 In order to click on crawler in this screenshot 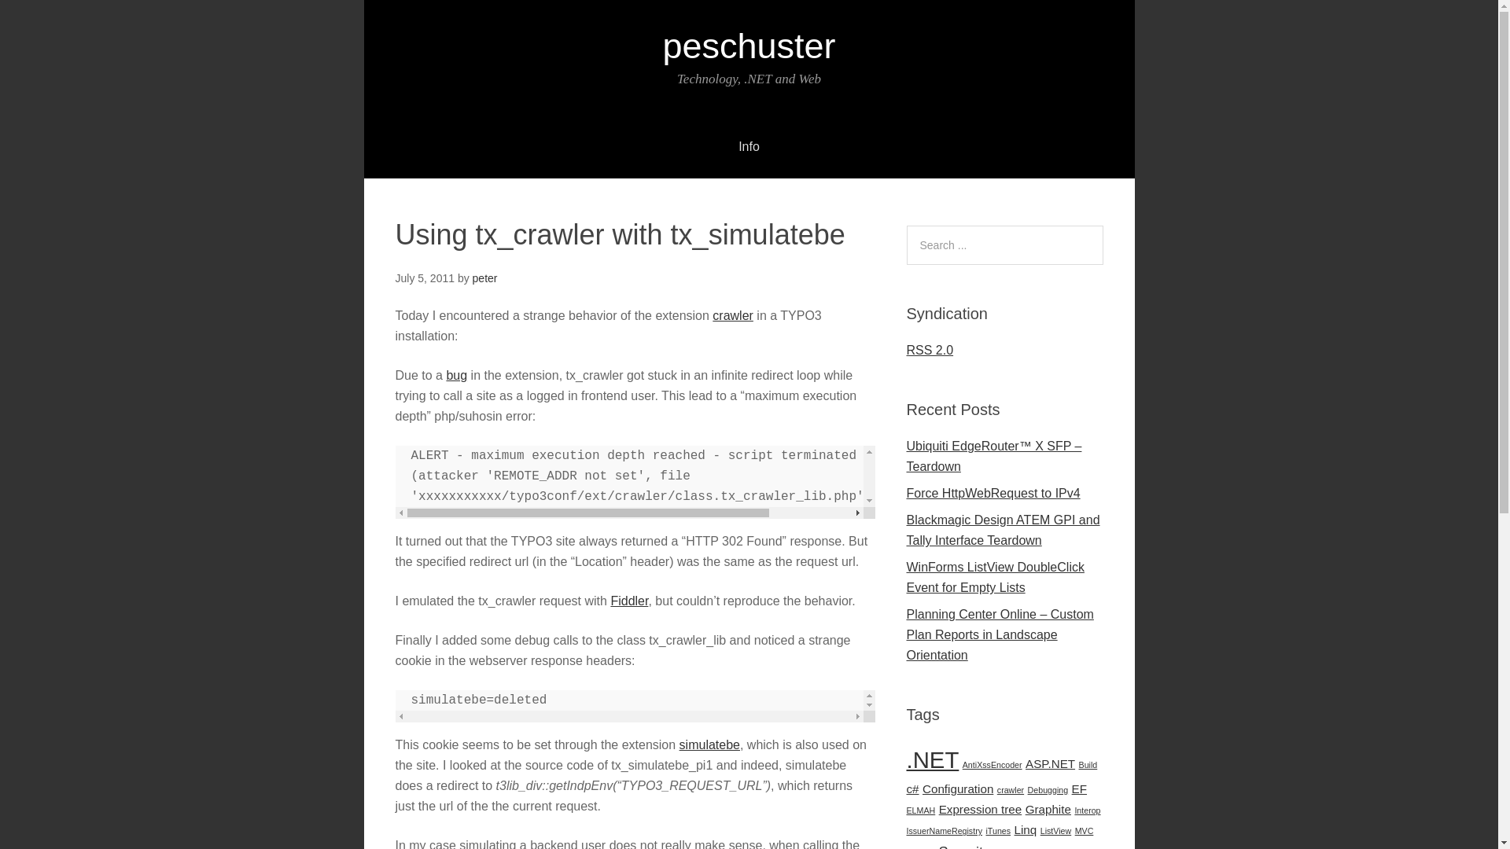, I will do `click(733, 316)`.